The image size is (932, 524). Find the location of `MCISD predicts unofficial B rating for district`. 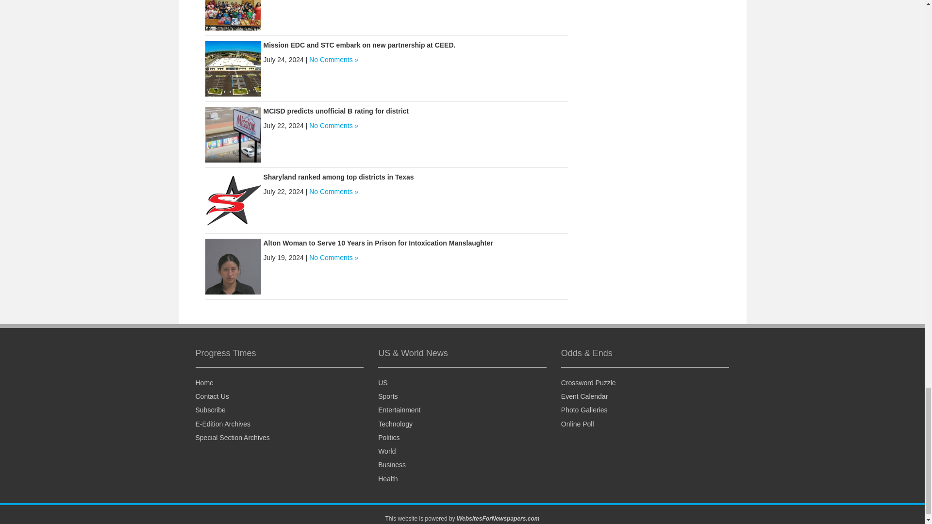

MCISD predicts unofficial B rating for district is located at coordinates (335, 111).